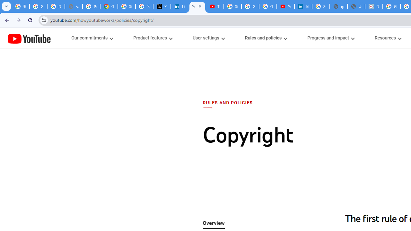 The image size is (411, 231). I want to click on Product features menupopup, so click(153, 38).